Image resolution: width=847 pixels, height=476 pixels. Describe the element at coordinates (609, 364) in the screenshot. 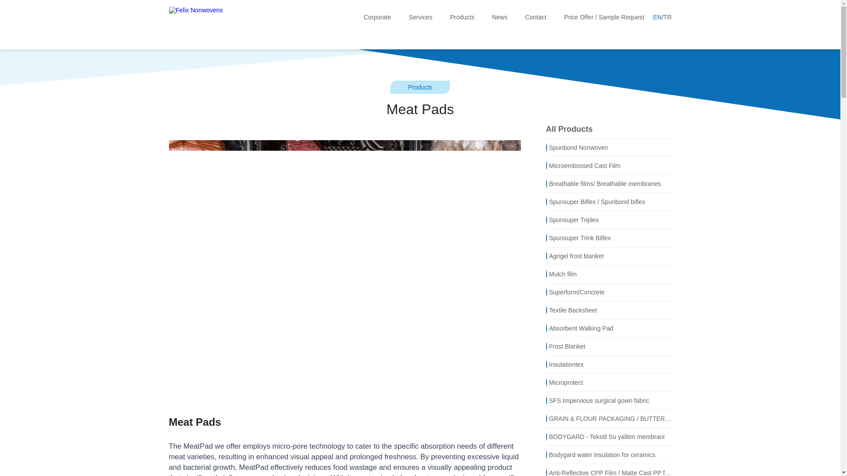

I see `Insulationtex` at that location.